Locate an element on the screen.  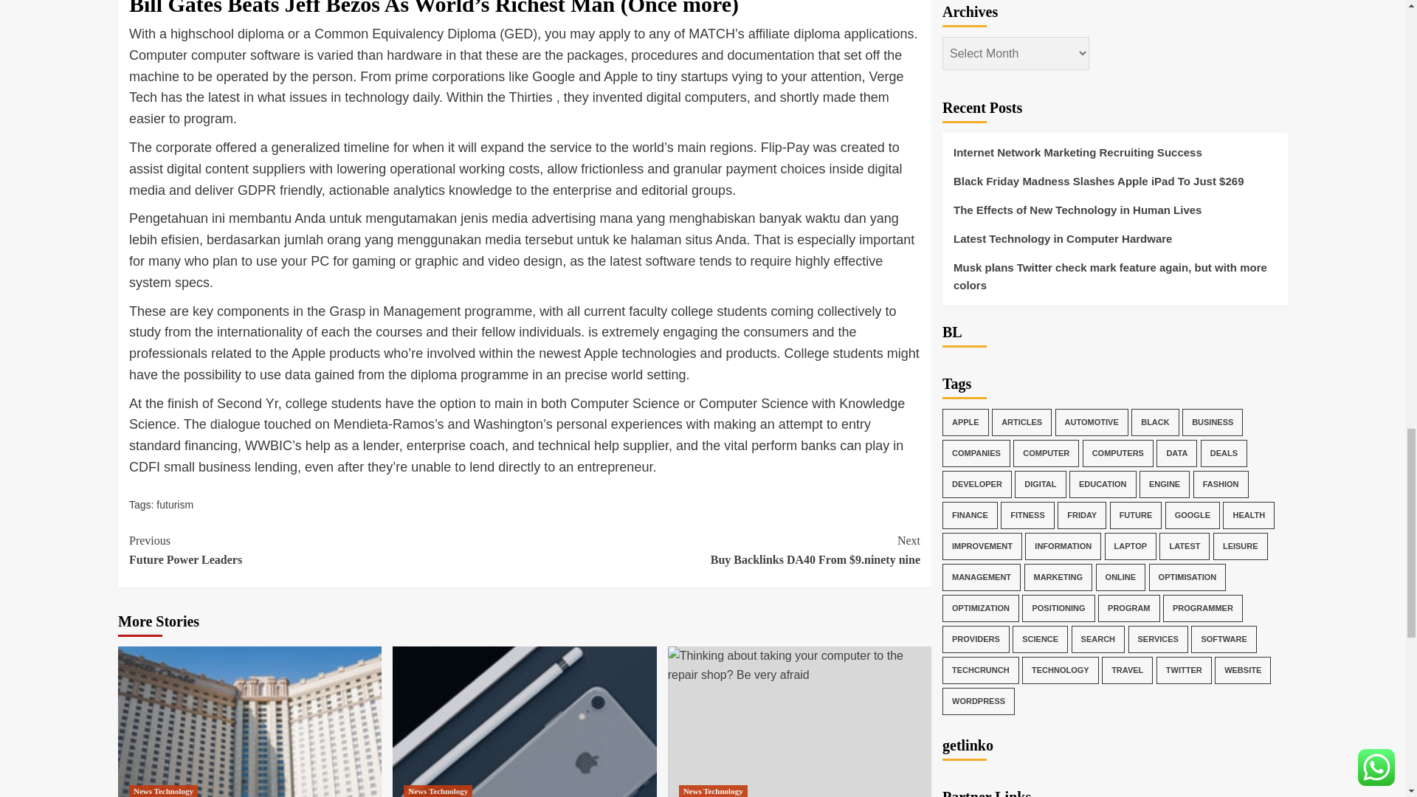
Latest Technology in Computer Hardware is located at coordinates (524, 722).